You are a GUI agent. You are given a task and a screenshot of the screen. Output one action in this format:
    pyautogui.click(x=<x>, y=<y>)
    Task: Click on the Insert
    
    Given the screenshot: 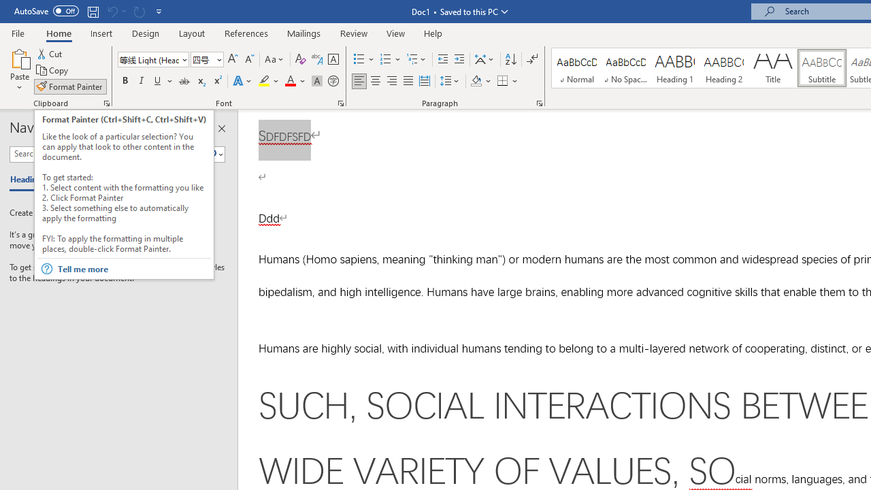 What is the action you would take?
    pyautogui.click(x=102, y=33)
    